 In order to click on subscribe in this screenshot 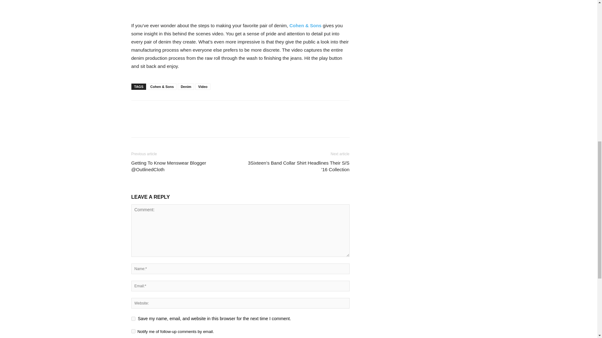, I will do `click(133, 331)`.